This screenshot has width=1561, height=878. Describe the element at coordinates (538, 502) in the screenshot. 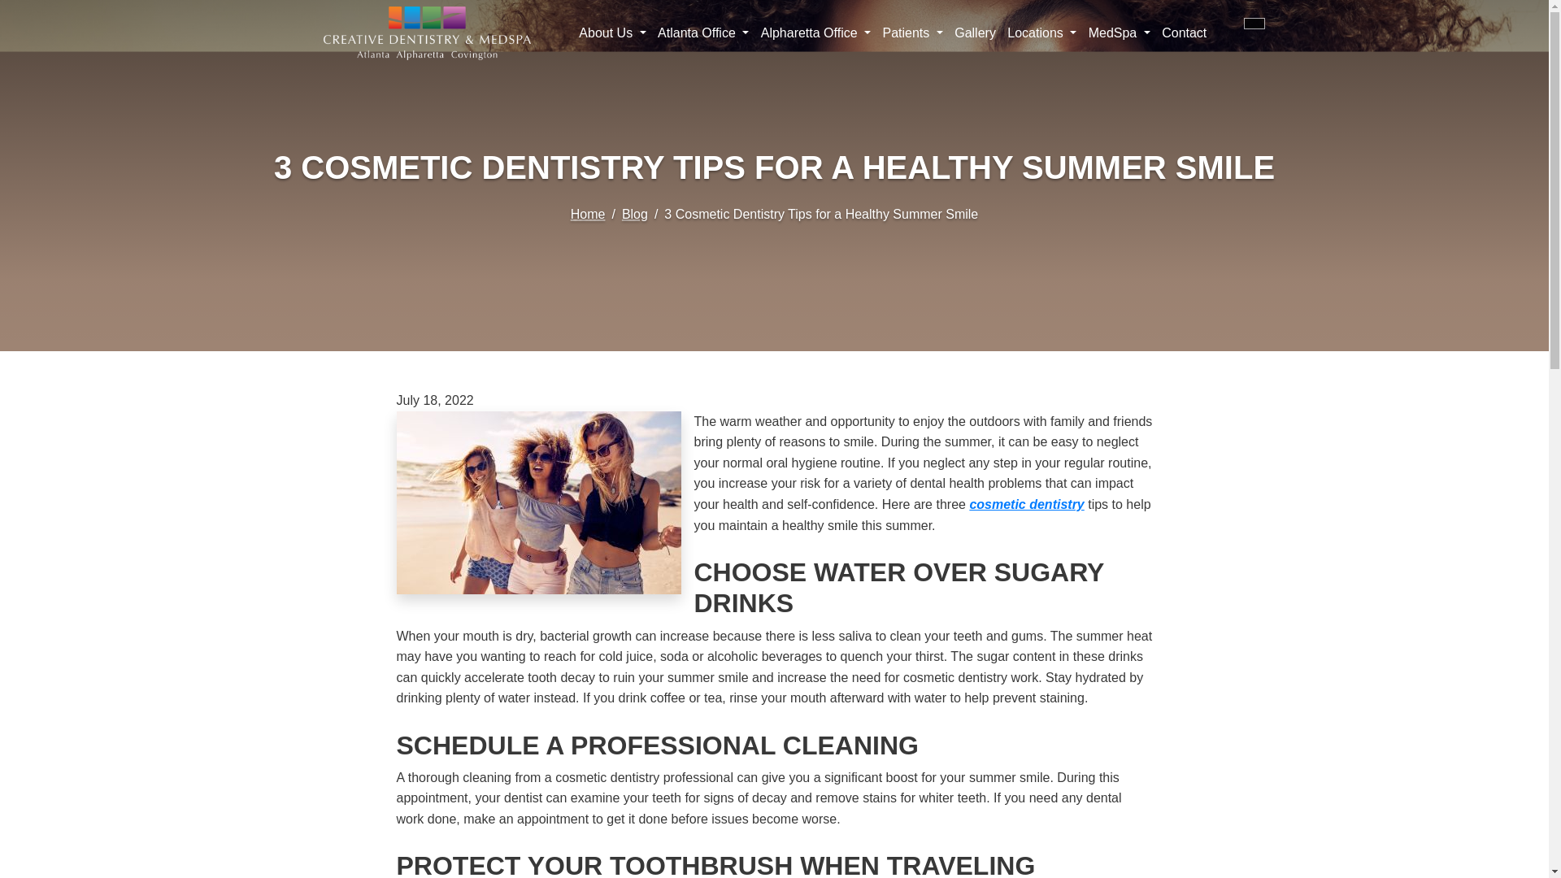

I see `summer-beauty` at that location.